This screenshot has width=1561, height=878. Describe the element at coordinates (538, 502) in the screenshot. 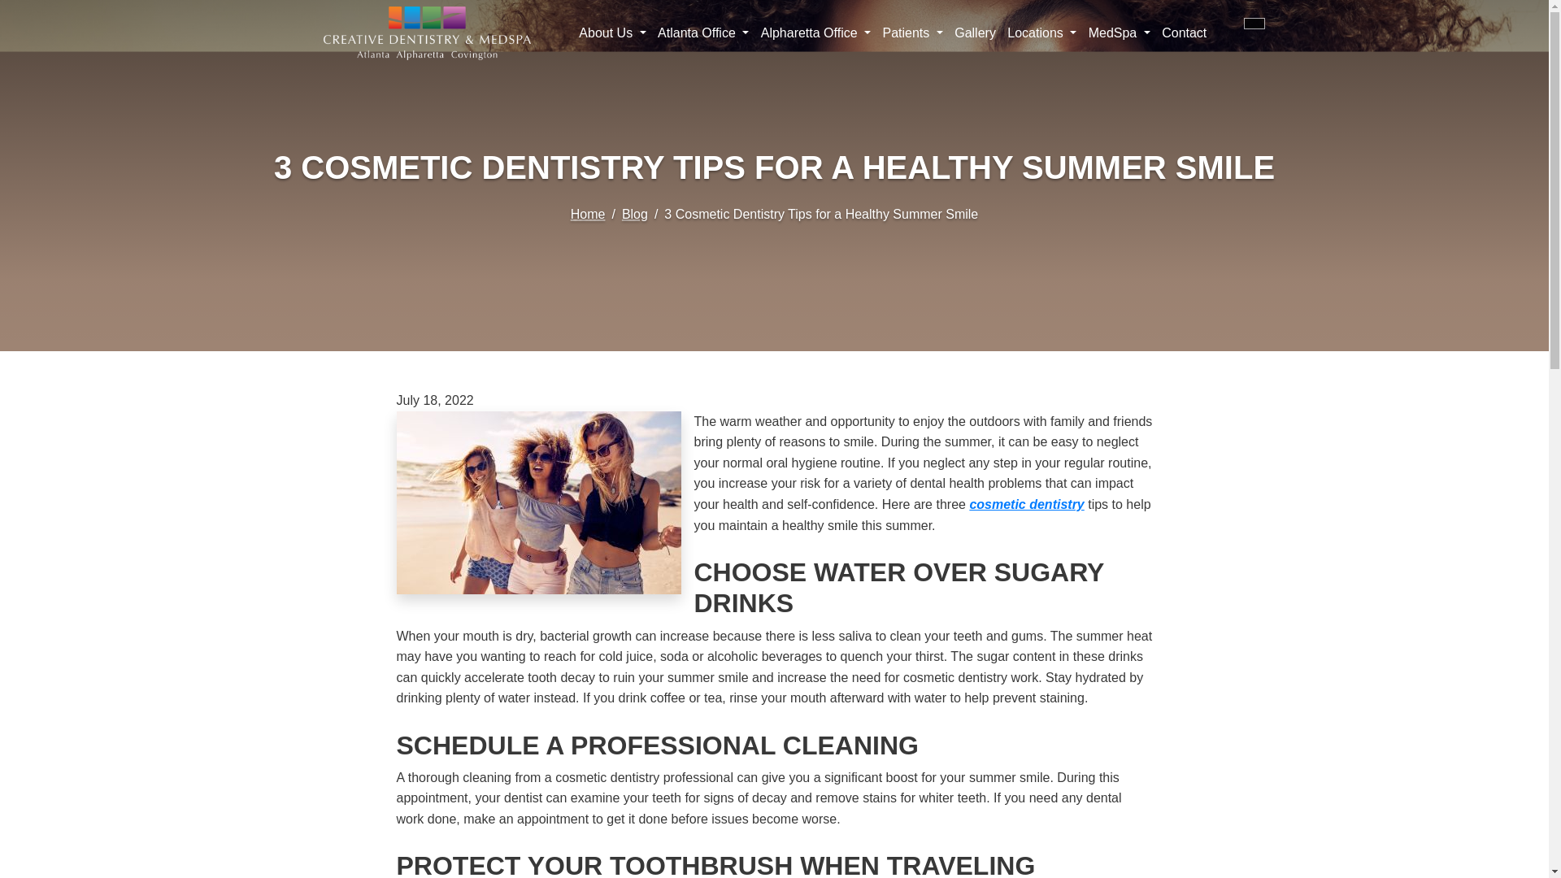

I see `summer-beauty` at that location.